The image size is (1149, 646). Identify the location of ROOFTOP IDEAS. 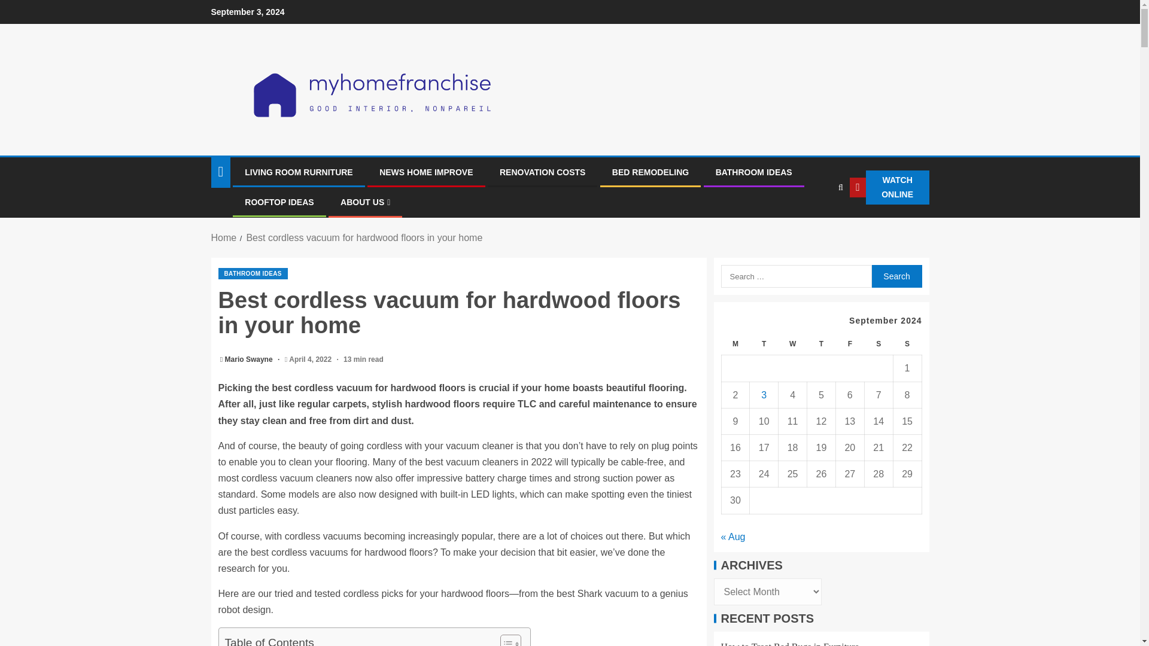
(279, 202).